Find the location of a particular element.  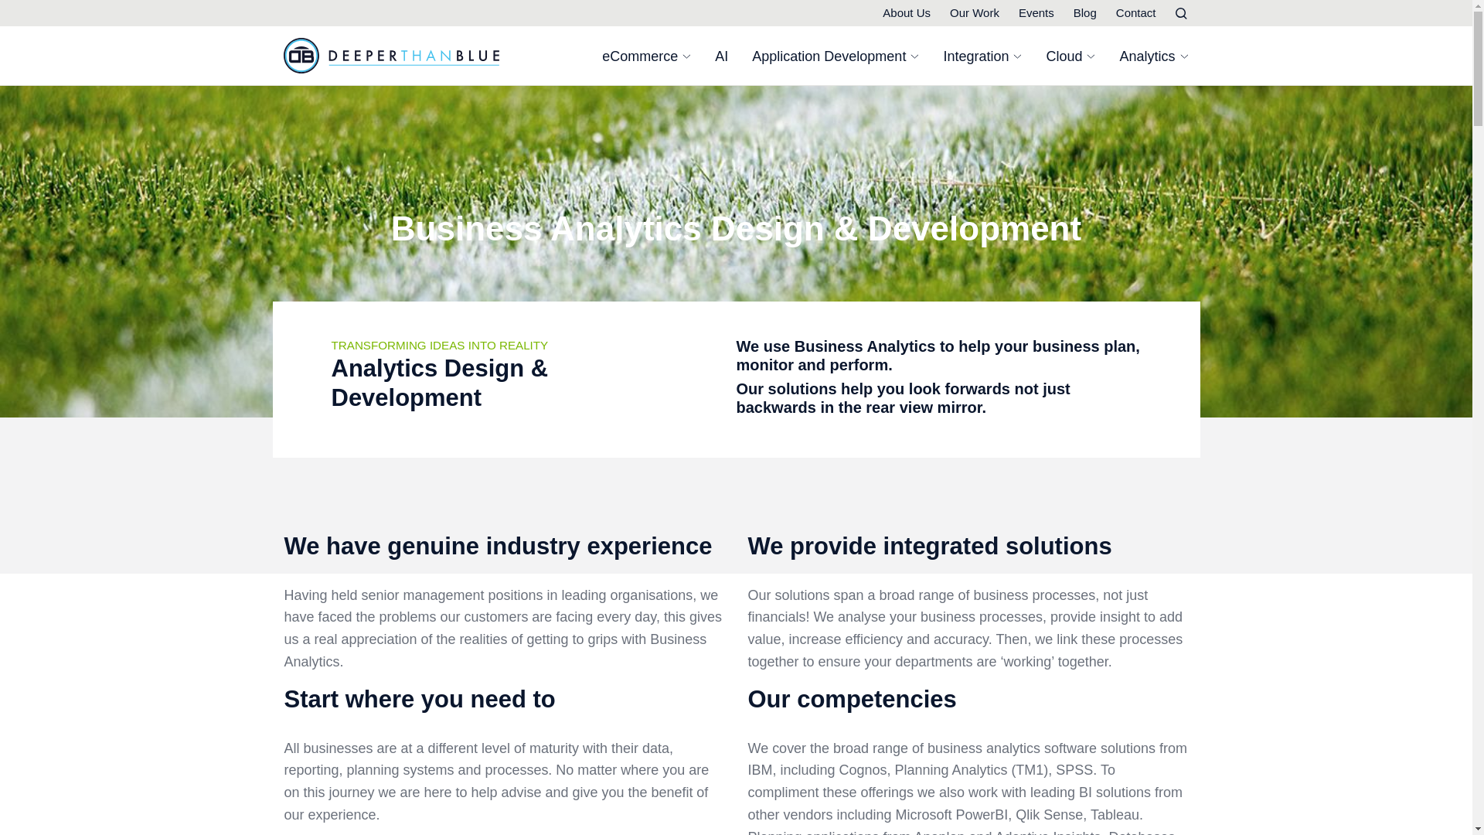

eCommerce is located at coordinates (646, 56).